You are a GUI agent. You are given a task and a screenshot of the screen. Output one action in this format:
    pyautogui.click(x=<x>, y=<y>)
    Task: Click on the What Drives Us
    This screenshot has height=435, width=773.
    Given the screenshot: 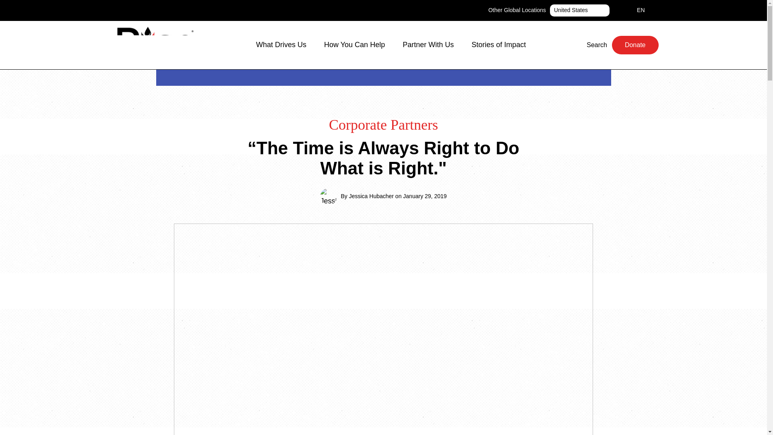 What is the action you would take?
    pyautogui.click(x=358, y=45)
    